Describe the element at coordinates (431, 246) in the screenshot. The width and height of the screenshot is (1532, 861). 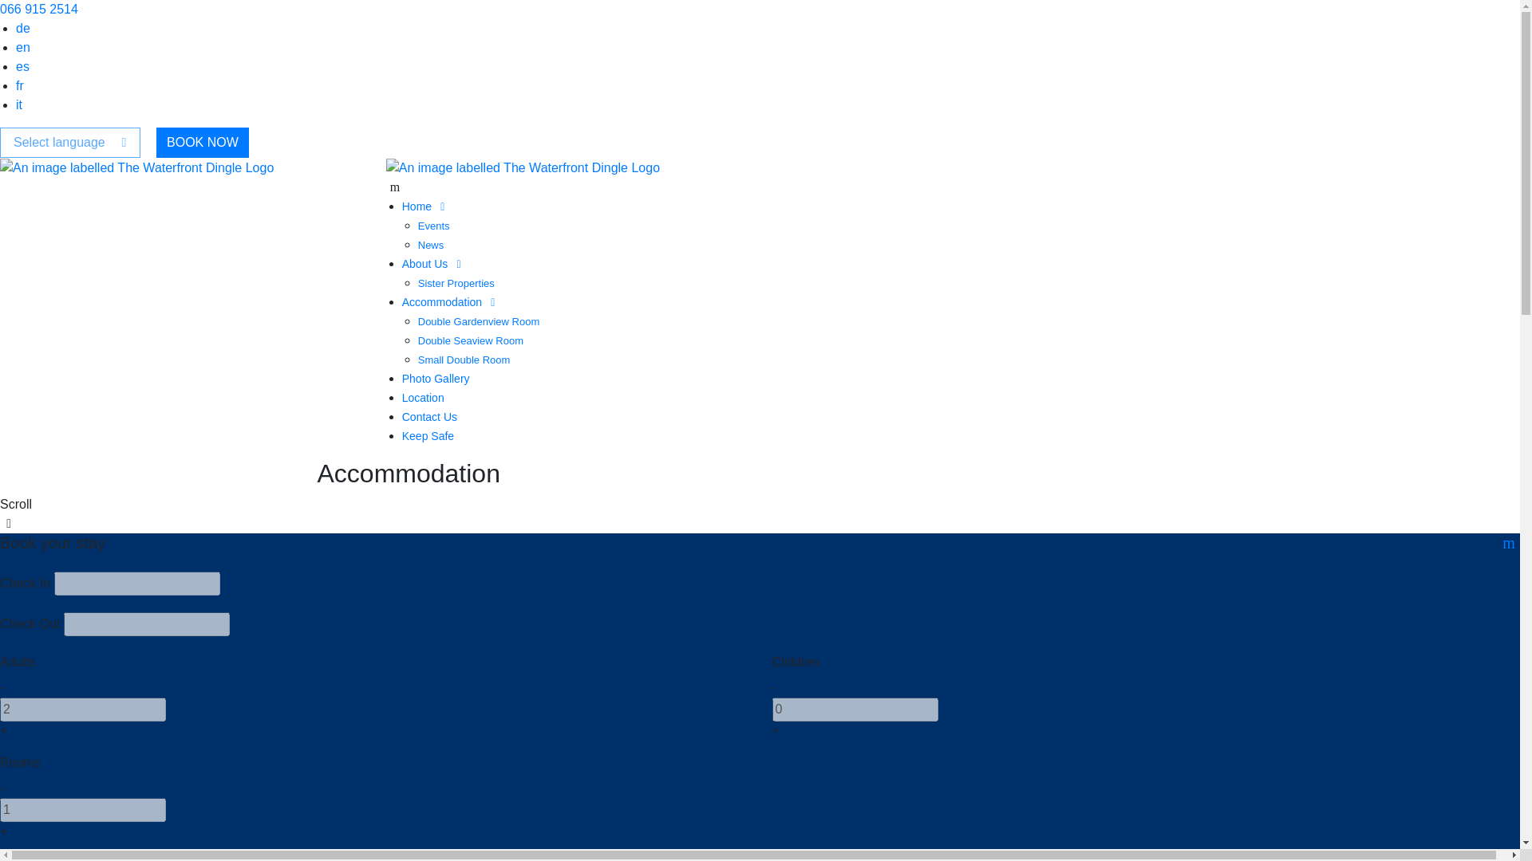
I see `News` at that location.